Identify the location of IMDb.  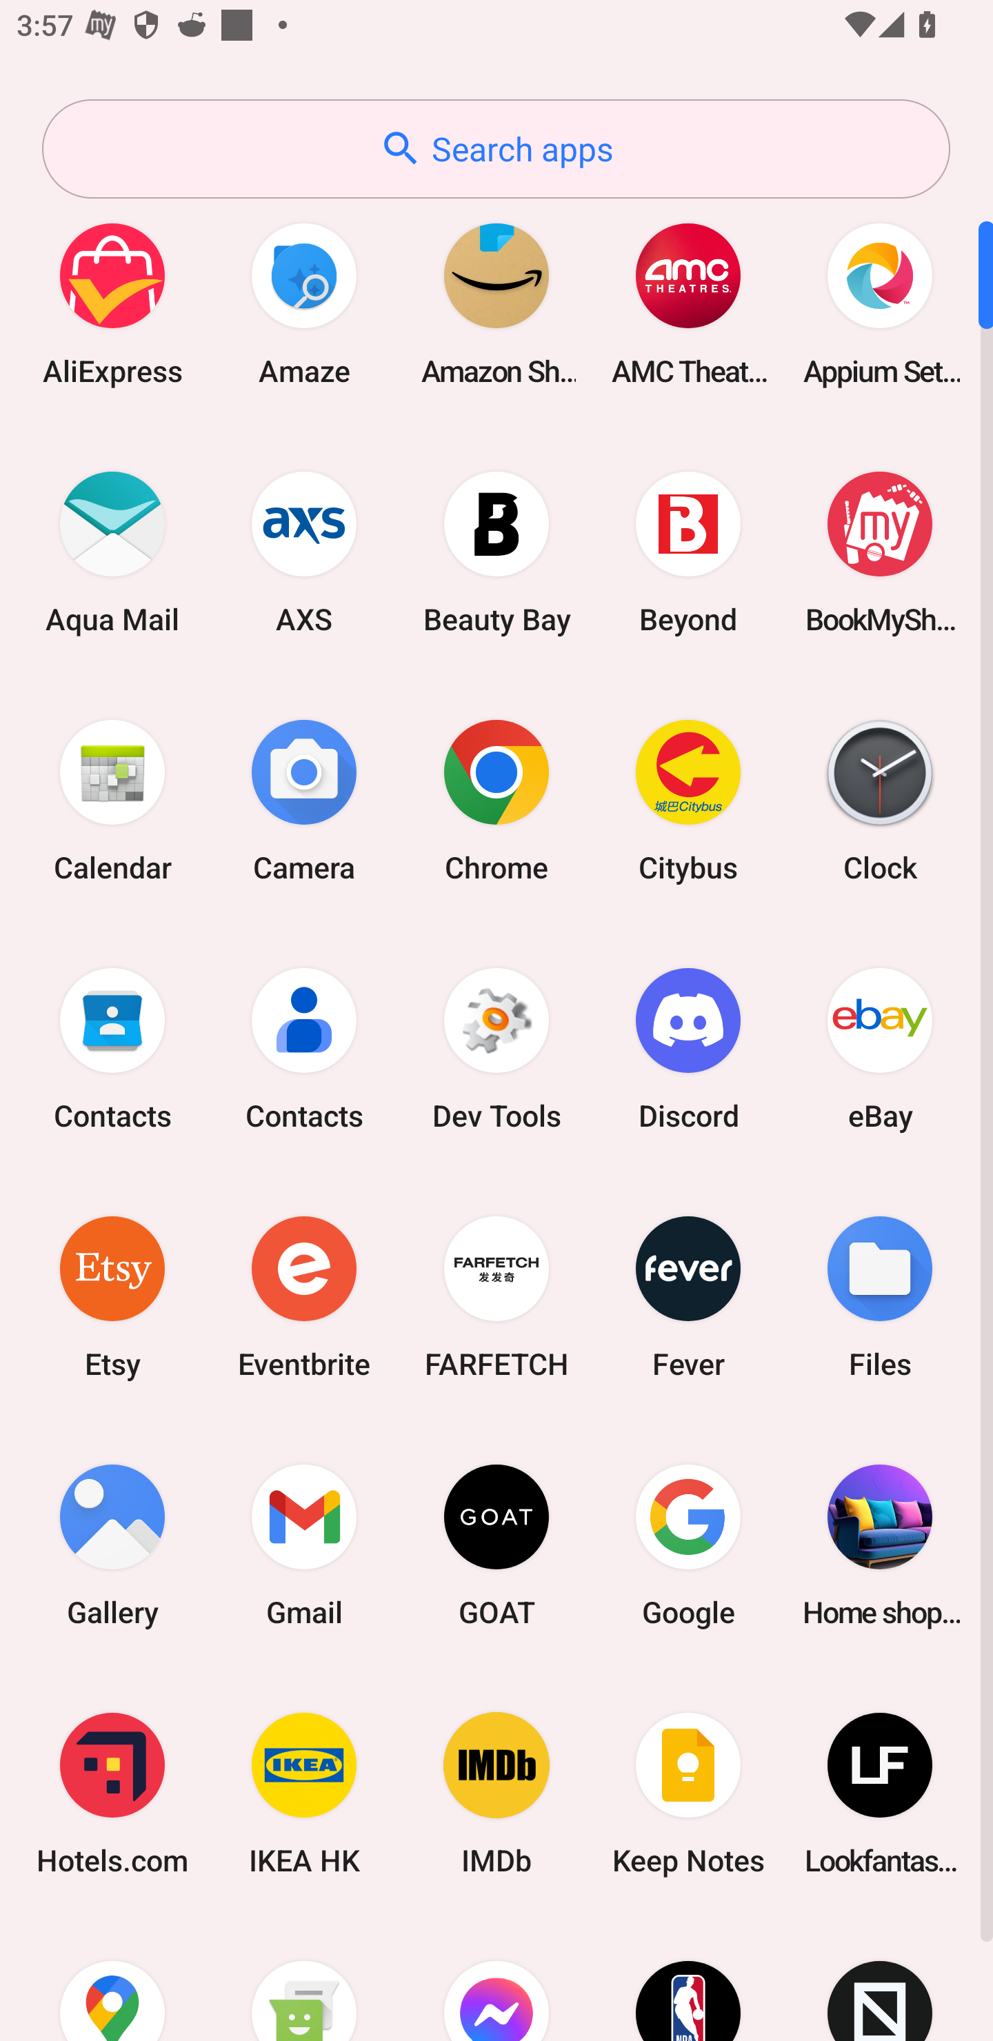
(496, 1794).